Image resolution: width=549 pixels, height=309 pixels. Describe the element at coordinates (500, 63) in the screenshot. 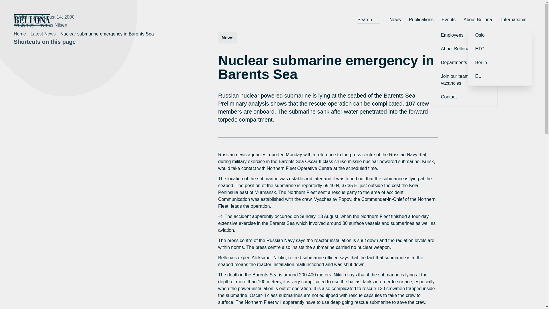

I see `Berlin` at that location.